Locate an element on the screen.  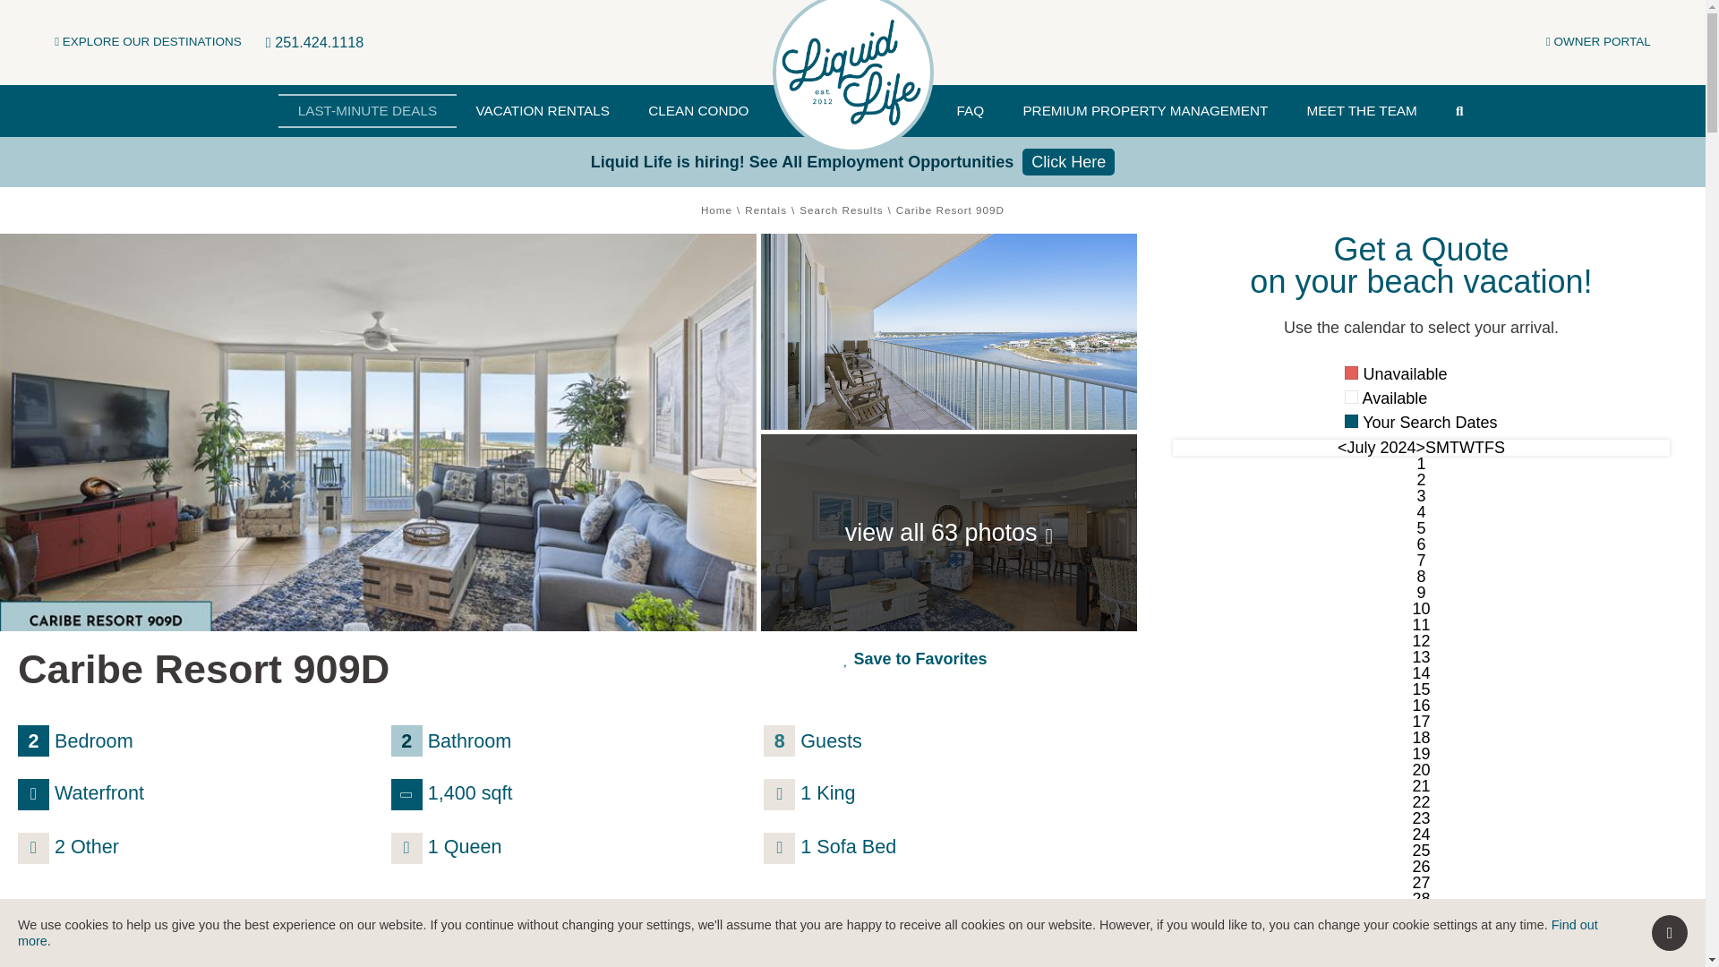
Click Here is located at coordinates (1068, 161).